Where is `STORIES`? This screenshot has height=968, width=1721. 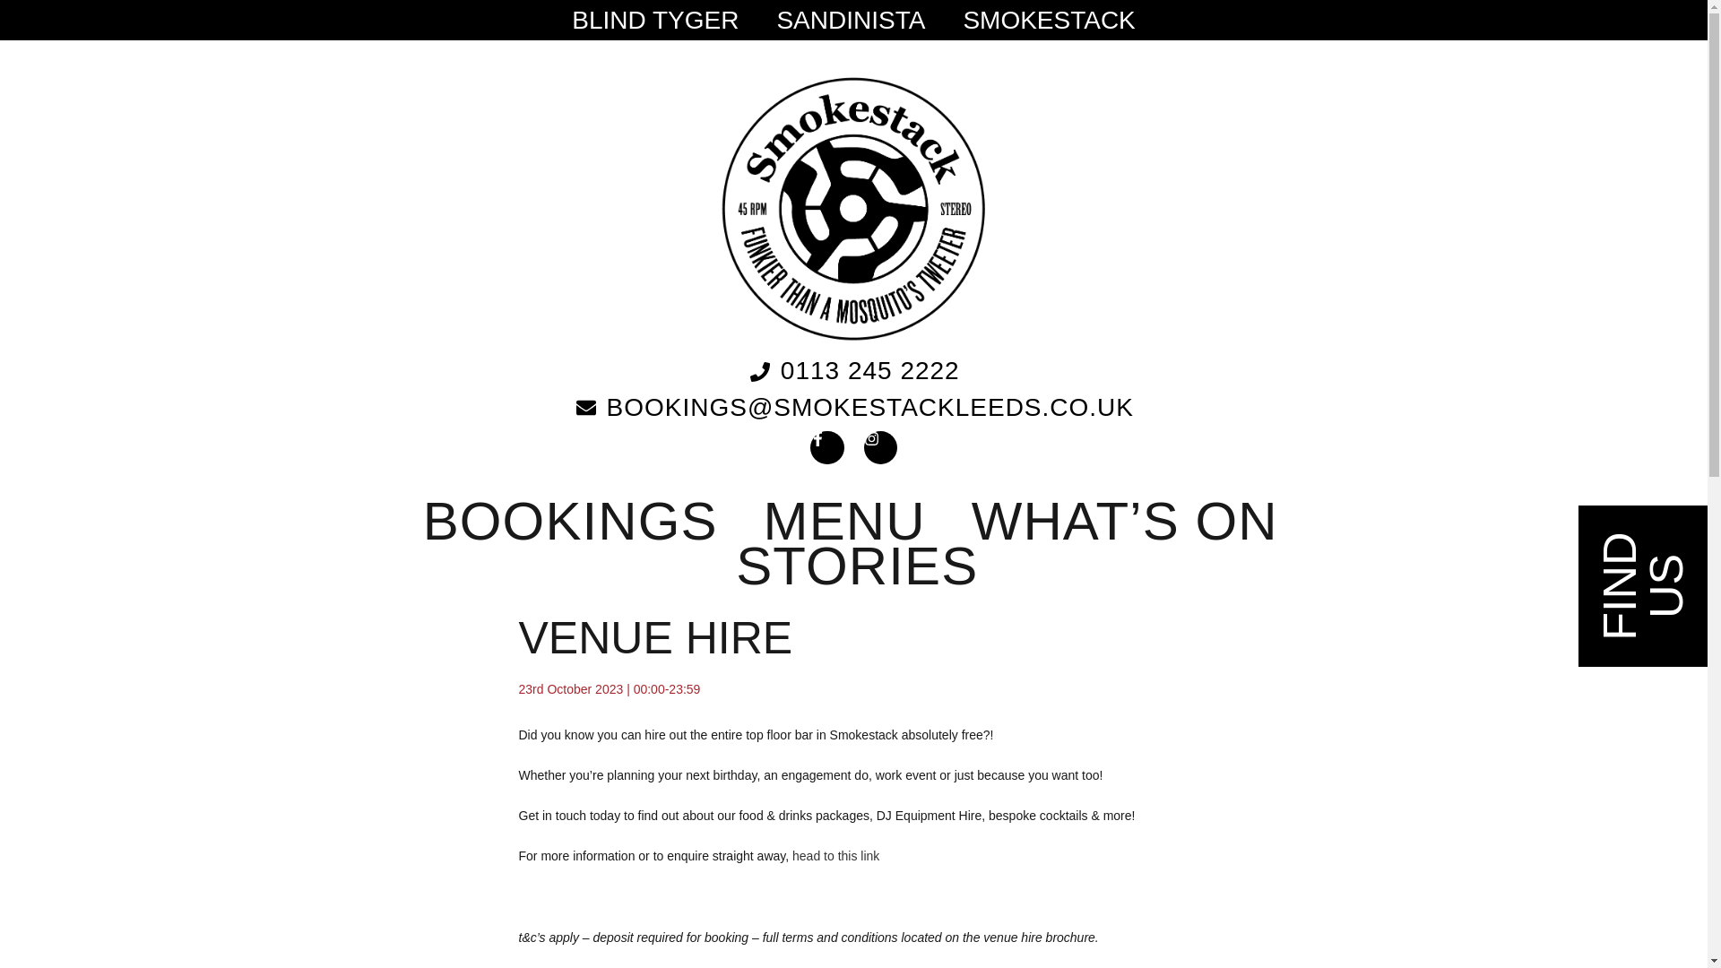 STORIES is located at coordinates (857, 566).